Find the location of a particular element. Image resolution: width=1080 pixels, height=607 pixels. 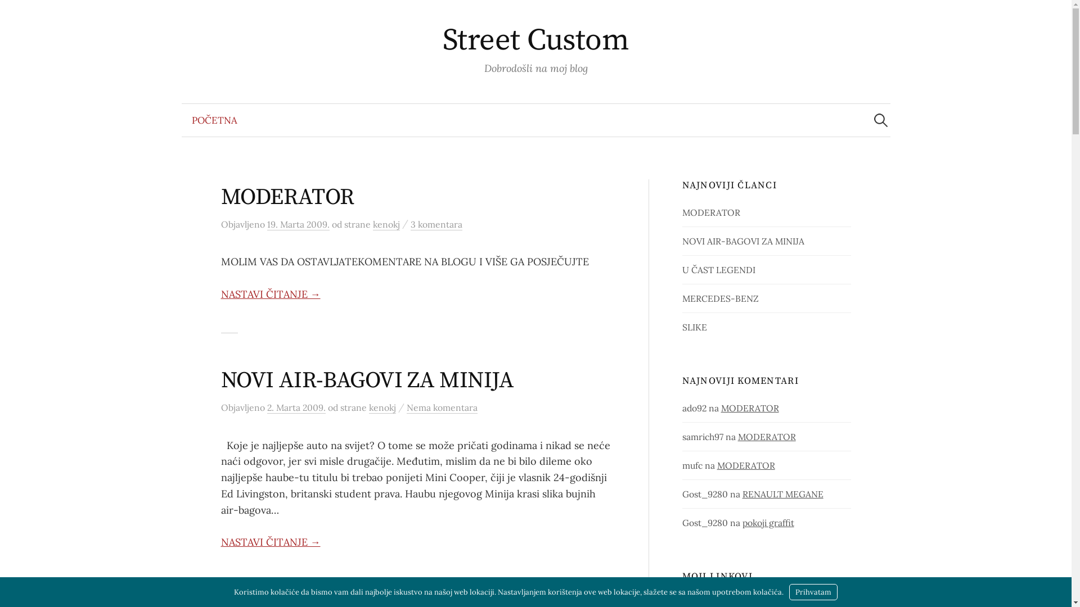

MODERATOR is located at coordinates (711, 212).